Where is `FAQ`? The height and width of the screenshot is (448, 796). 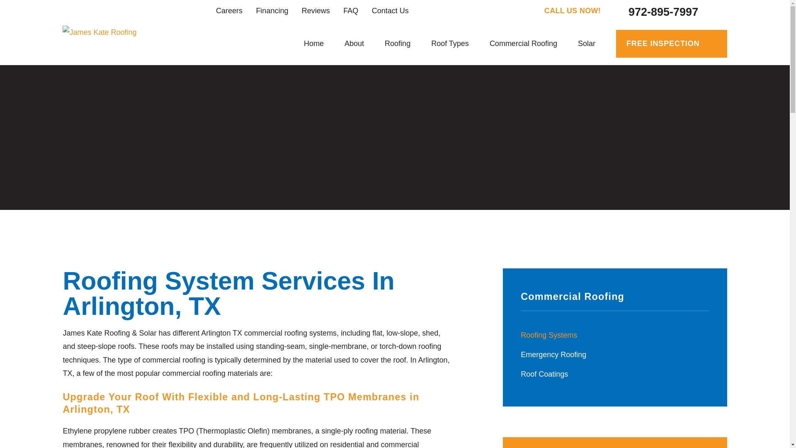 FAQ is located at coordinates (351, 11).